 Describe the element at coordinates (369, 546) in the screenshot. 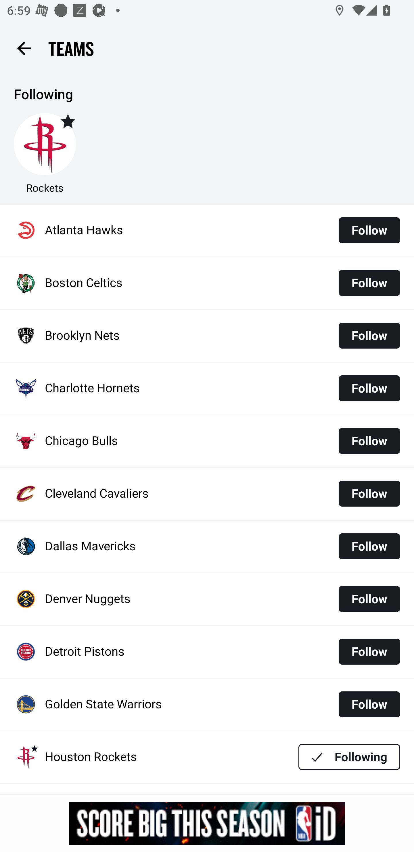

I see `Follow` at that location.